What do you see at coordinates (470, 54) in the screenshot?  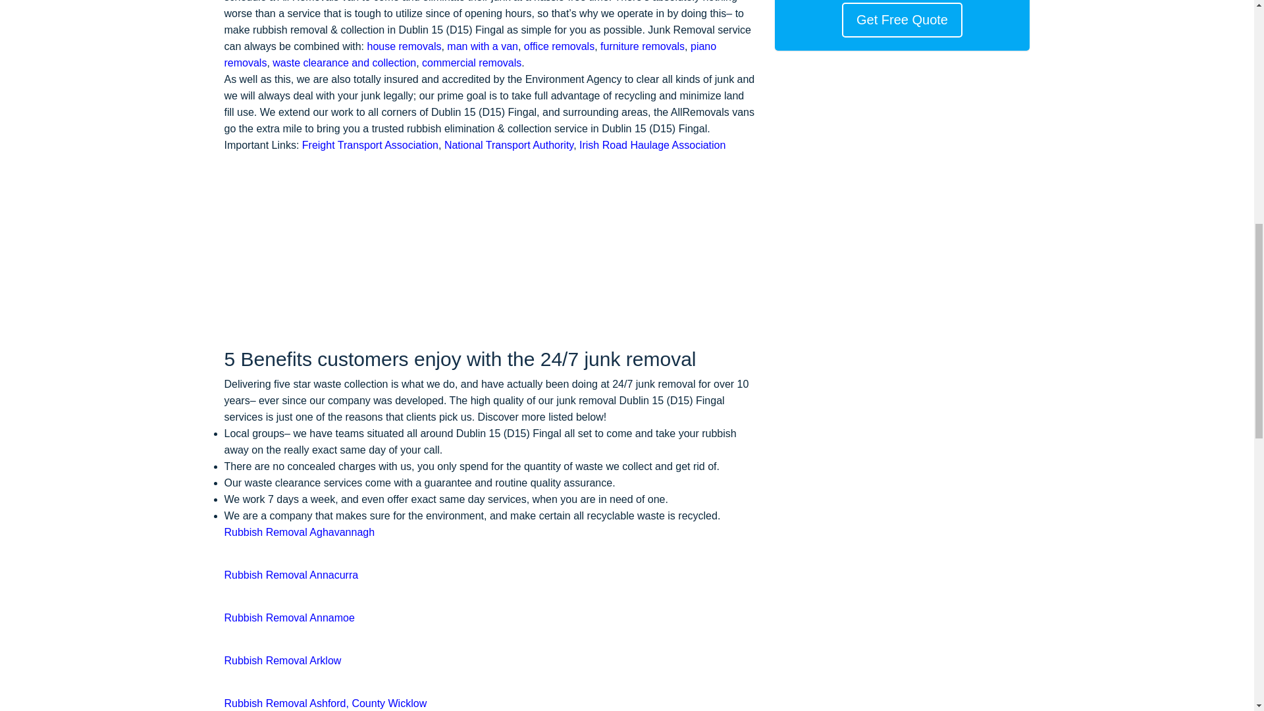 I see `piano removals` at bounding box center [470, 54].